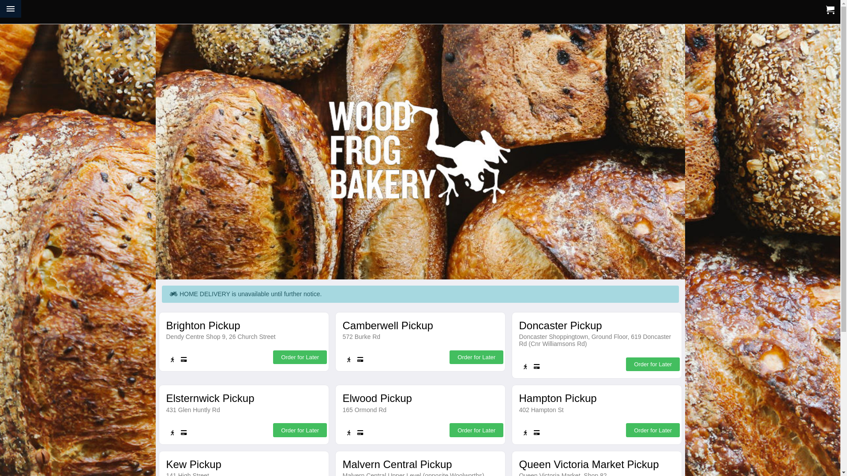  What do you see at coordinates (171, 360) in the screenshot?
I see `Pickup` at bounding box center [171, 360].